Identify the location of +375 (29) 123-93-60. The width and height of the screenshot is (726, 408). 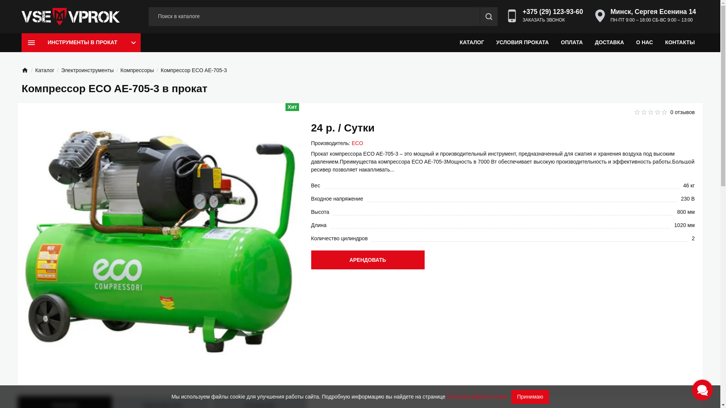
(553, 12).